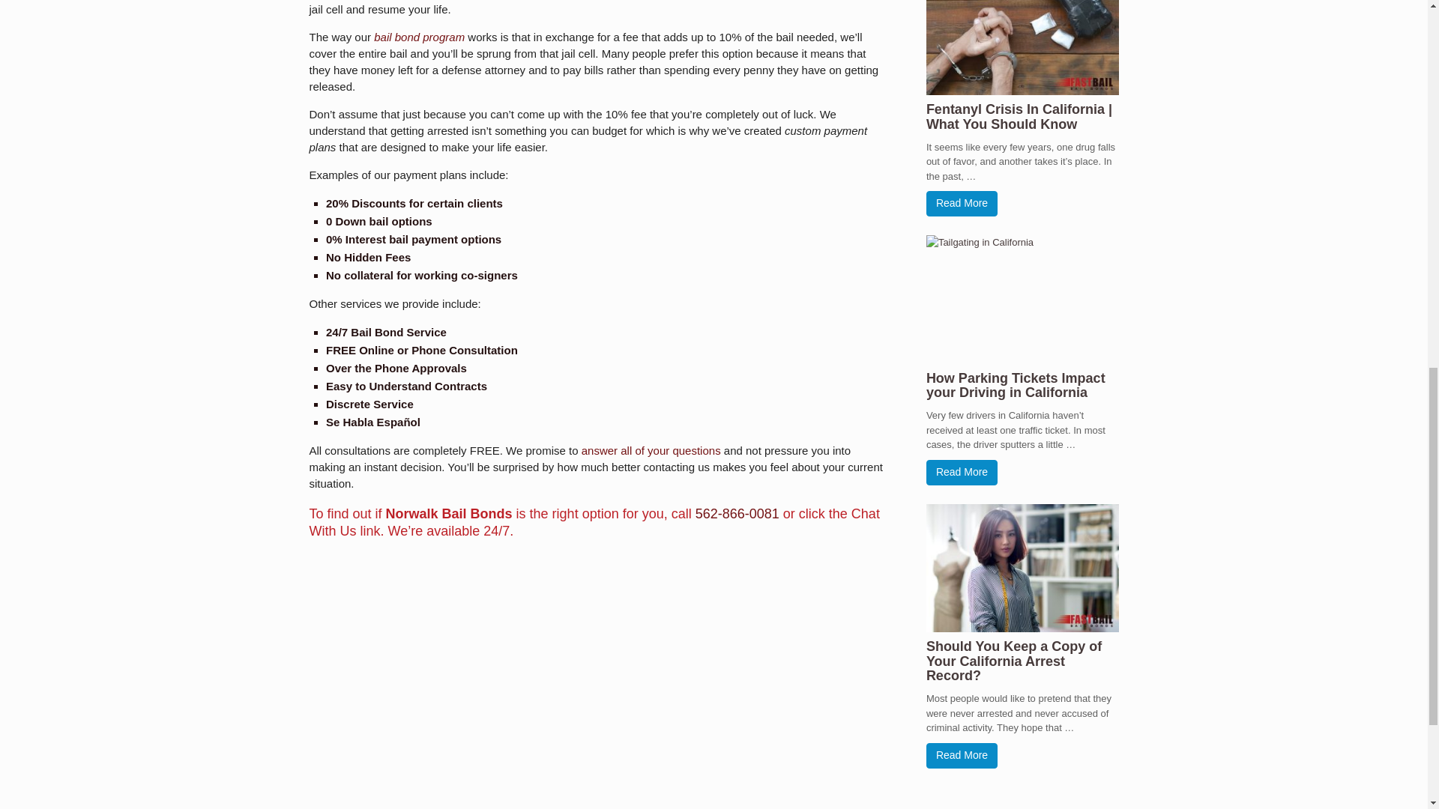 The width and height of the screenshot is (1439, 809). Describe the element at coordinates (1014, 661) in the screenshot. I see `Should You Keep a Copy of Your California Arrest Record?` at that location.